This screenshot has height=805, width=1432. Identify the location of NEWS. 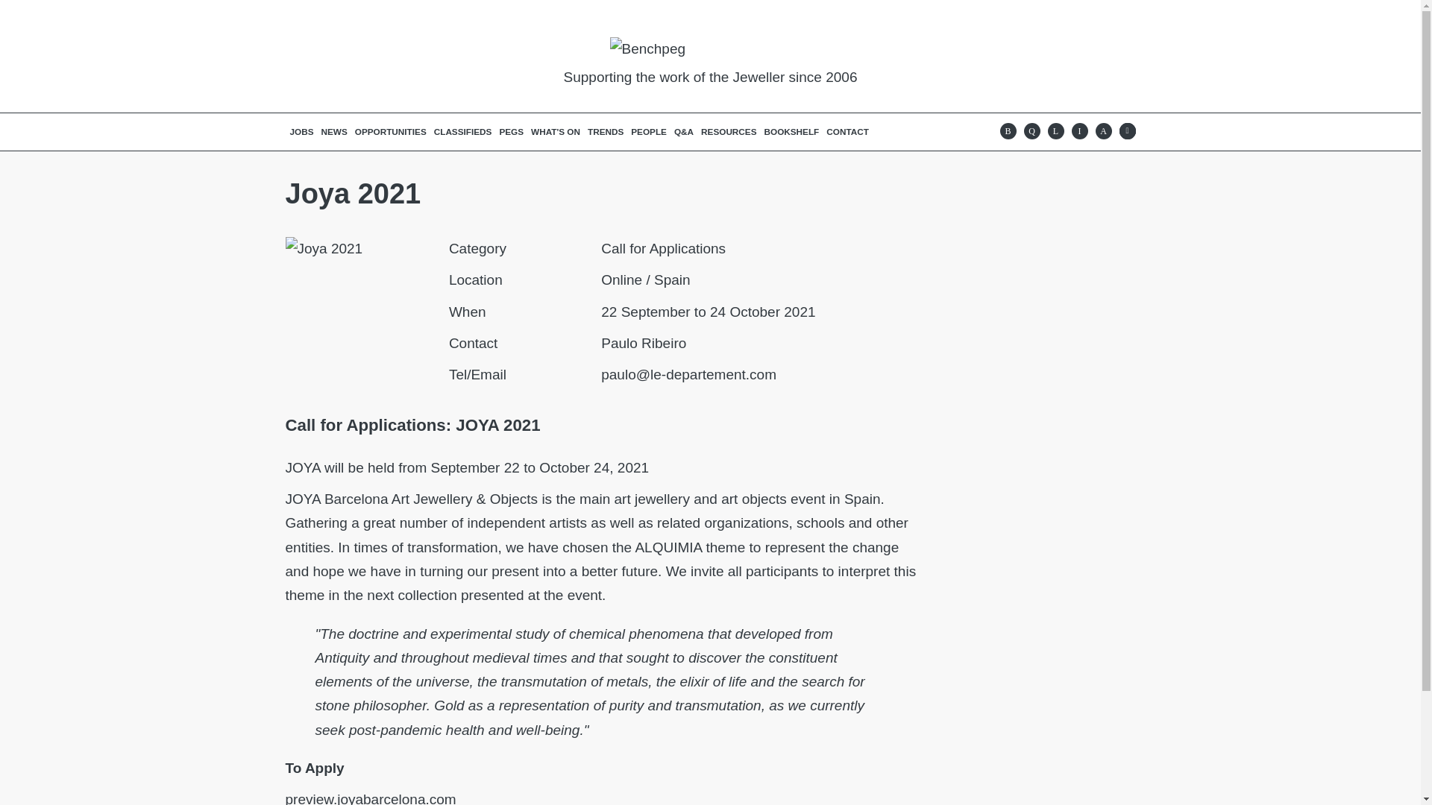
(334, 131).